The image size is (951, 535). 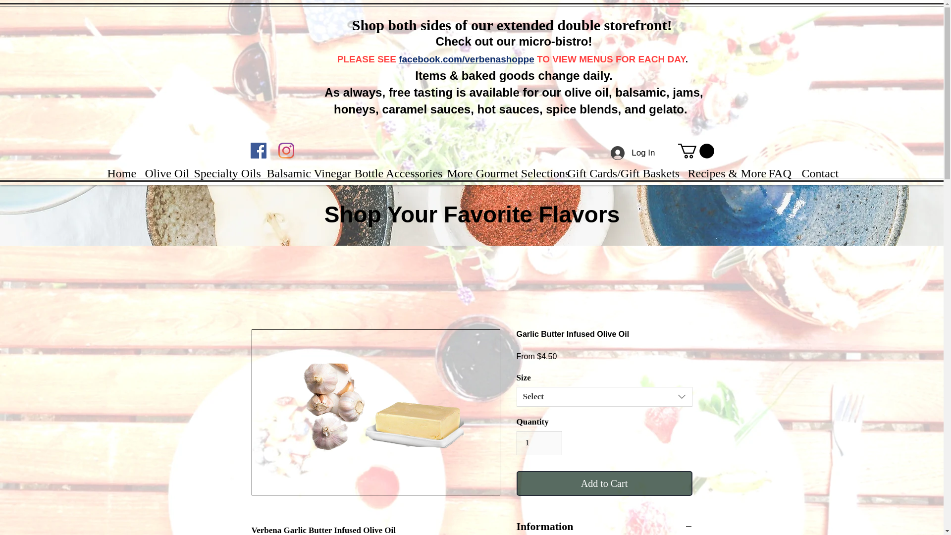 What do you see at coordinates (604, 483) in the screenshot?
I see `Add to Cart` at bounding box center [604, 483].